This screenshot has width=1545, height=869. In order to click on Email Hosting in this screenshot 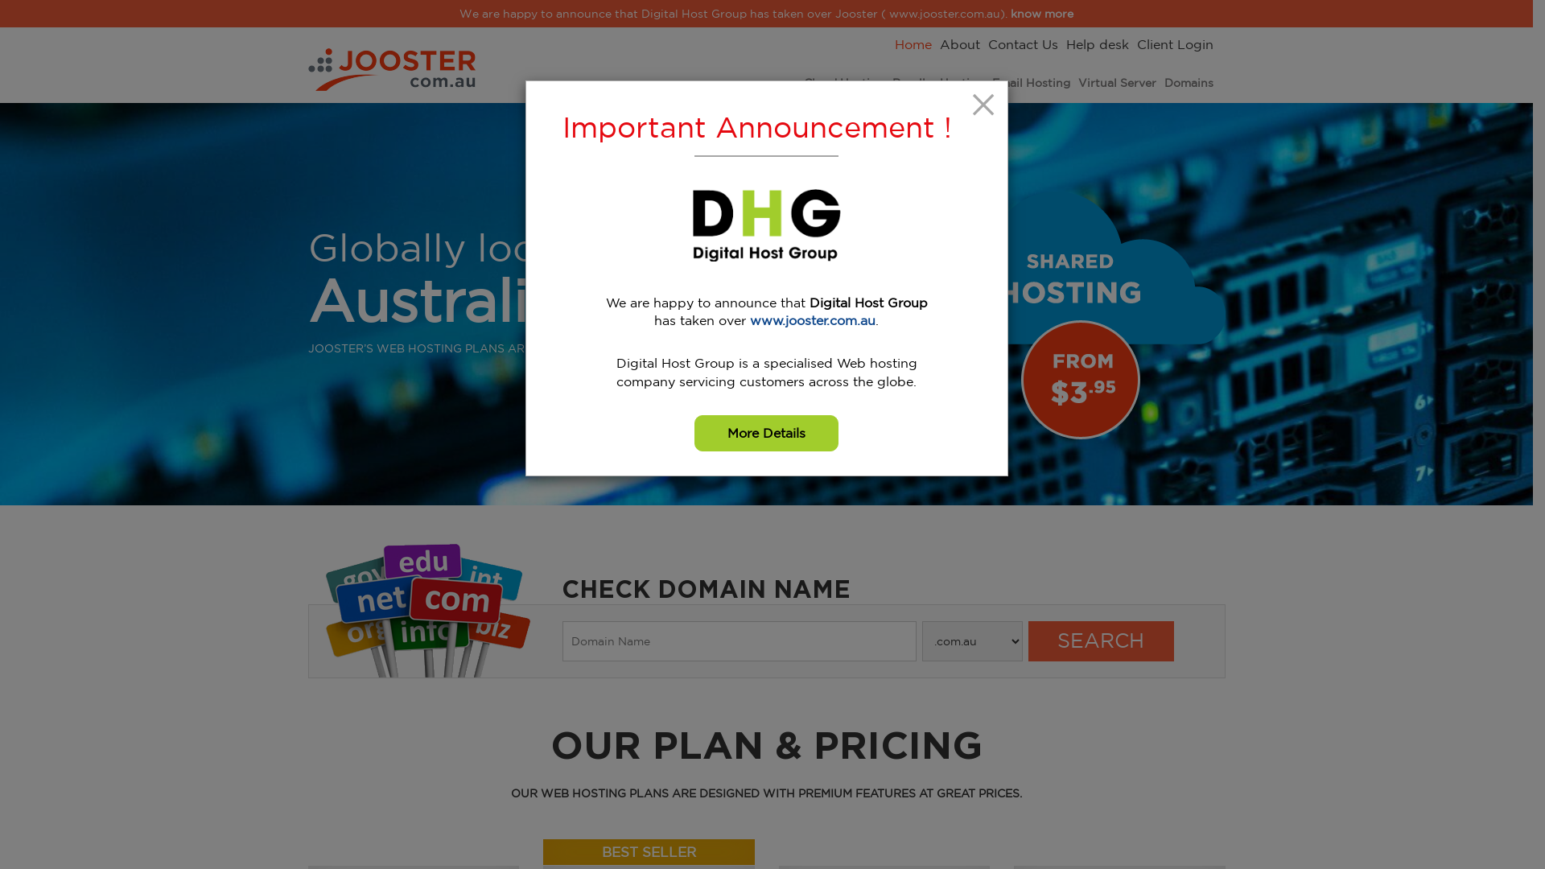, I will do `click(1030, 84)`.